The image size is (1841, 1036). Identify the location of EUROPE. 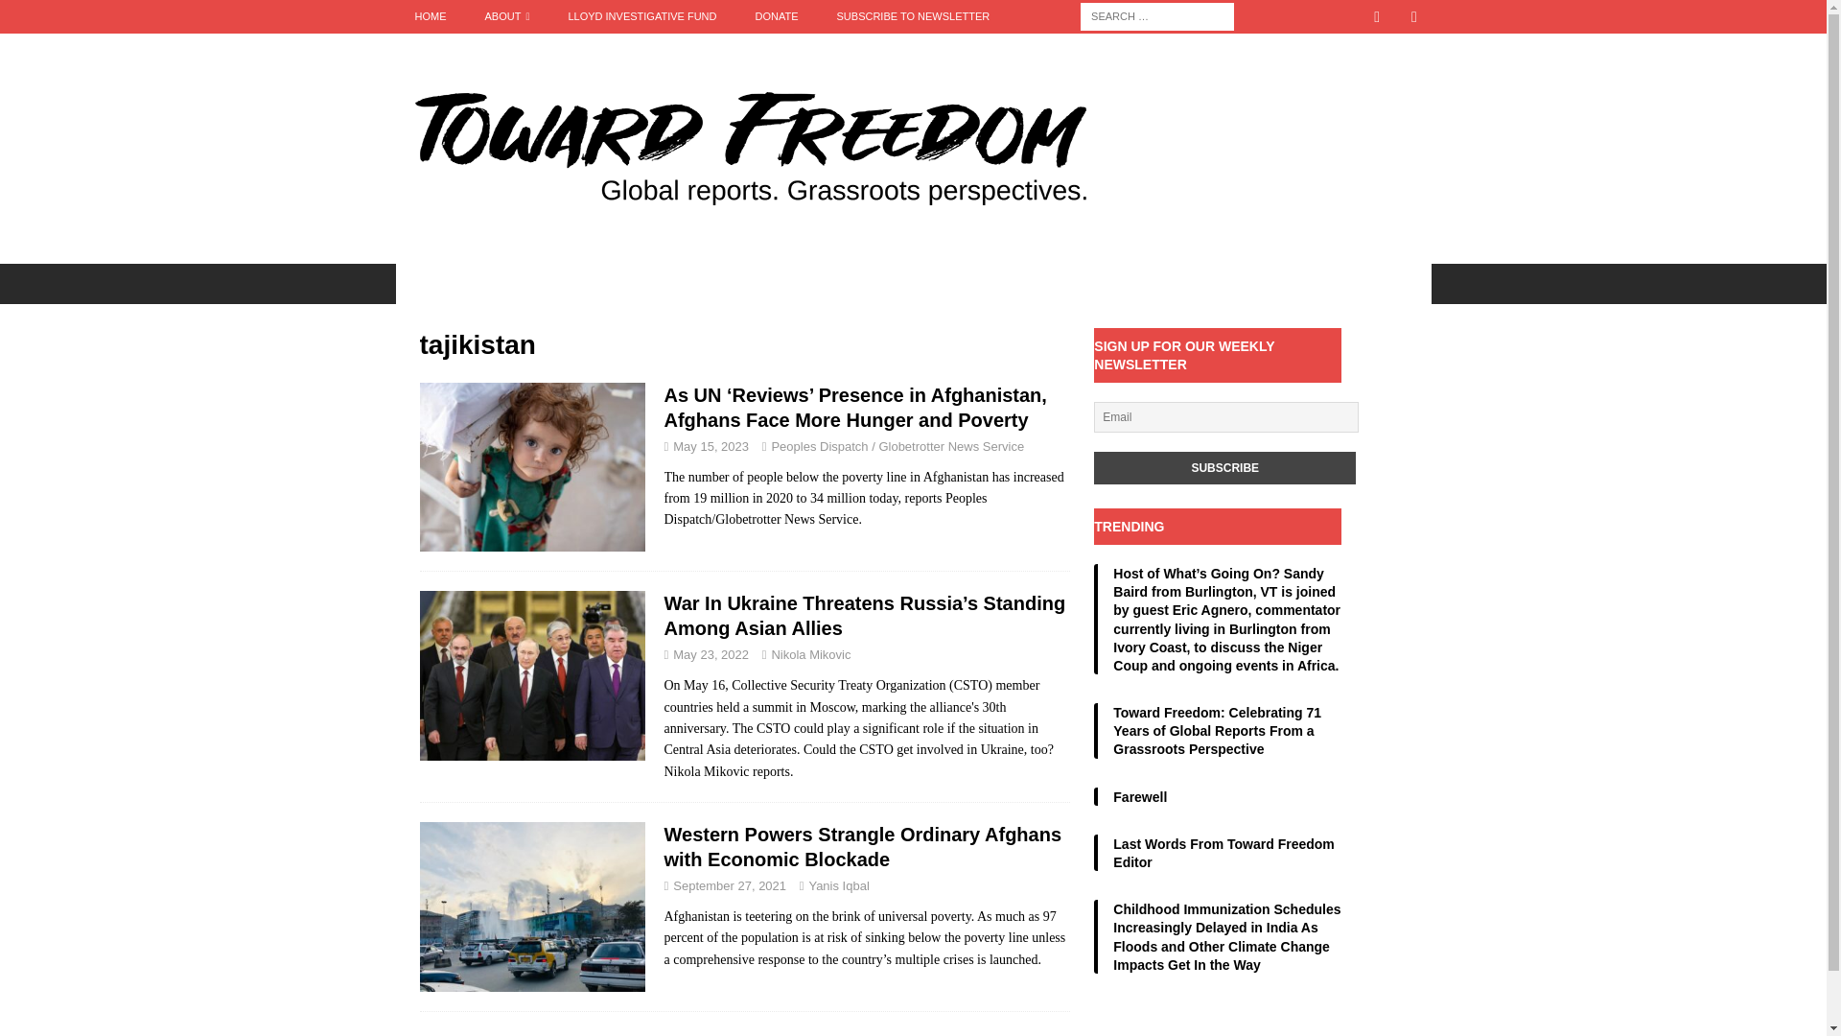
(899, 284).